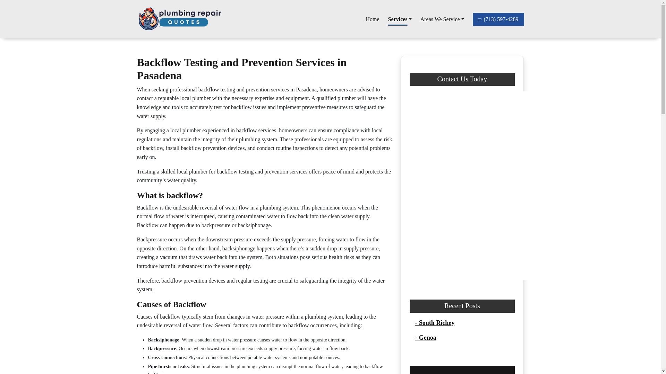 Image resolution: width=666 pixels, height=374 pixels. I want to click on Services, so click(400, 19).